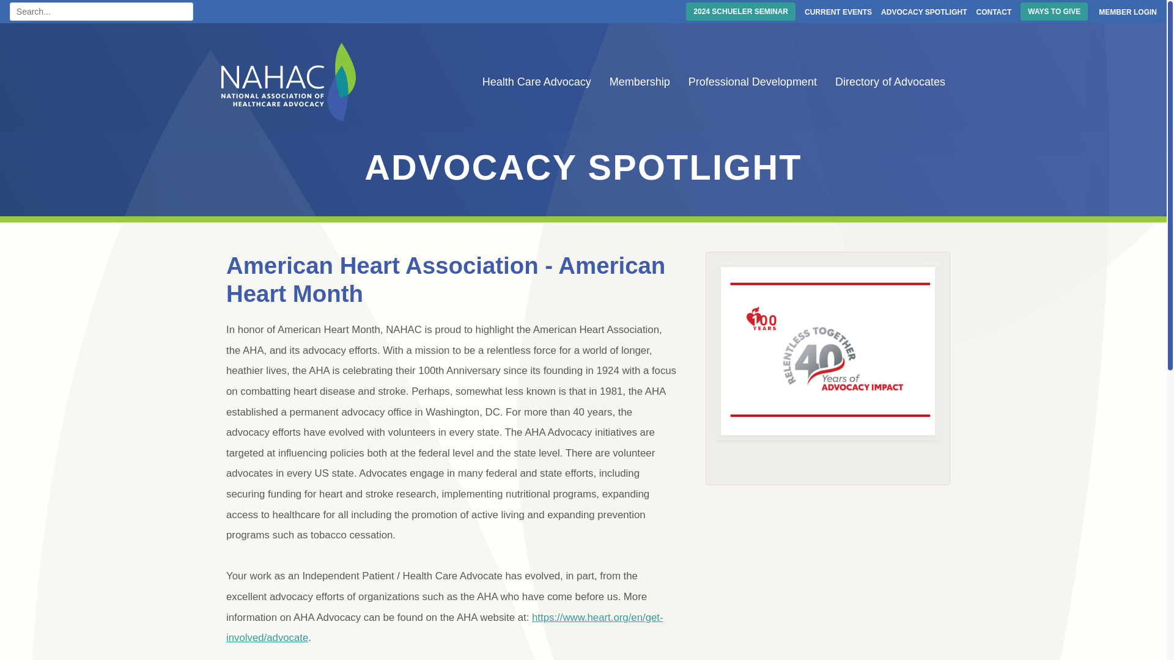  I want to click on Professional Development, so click(755, 82).